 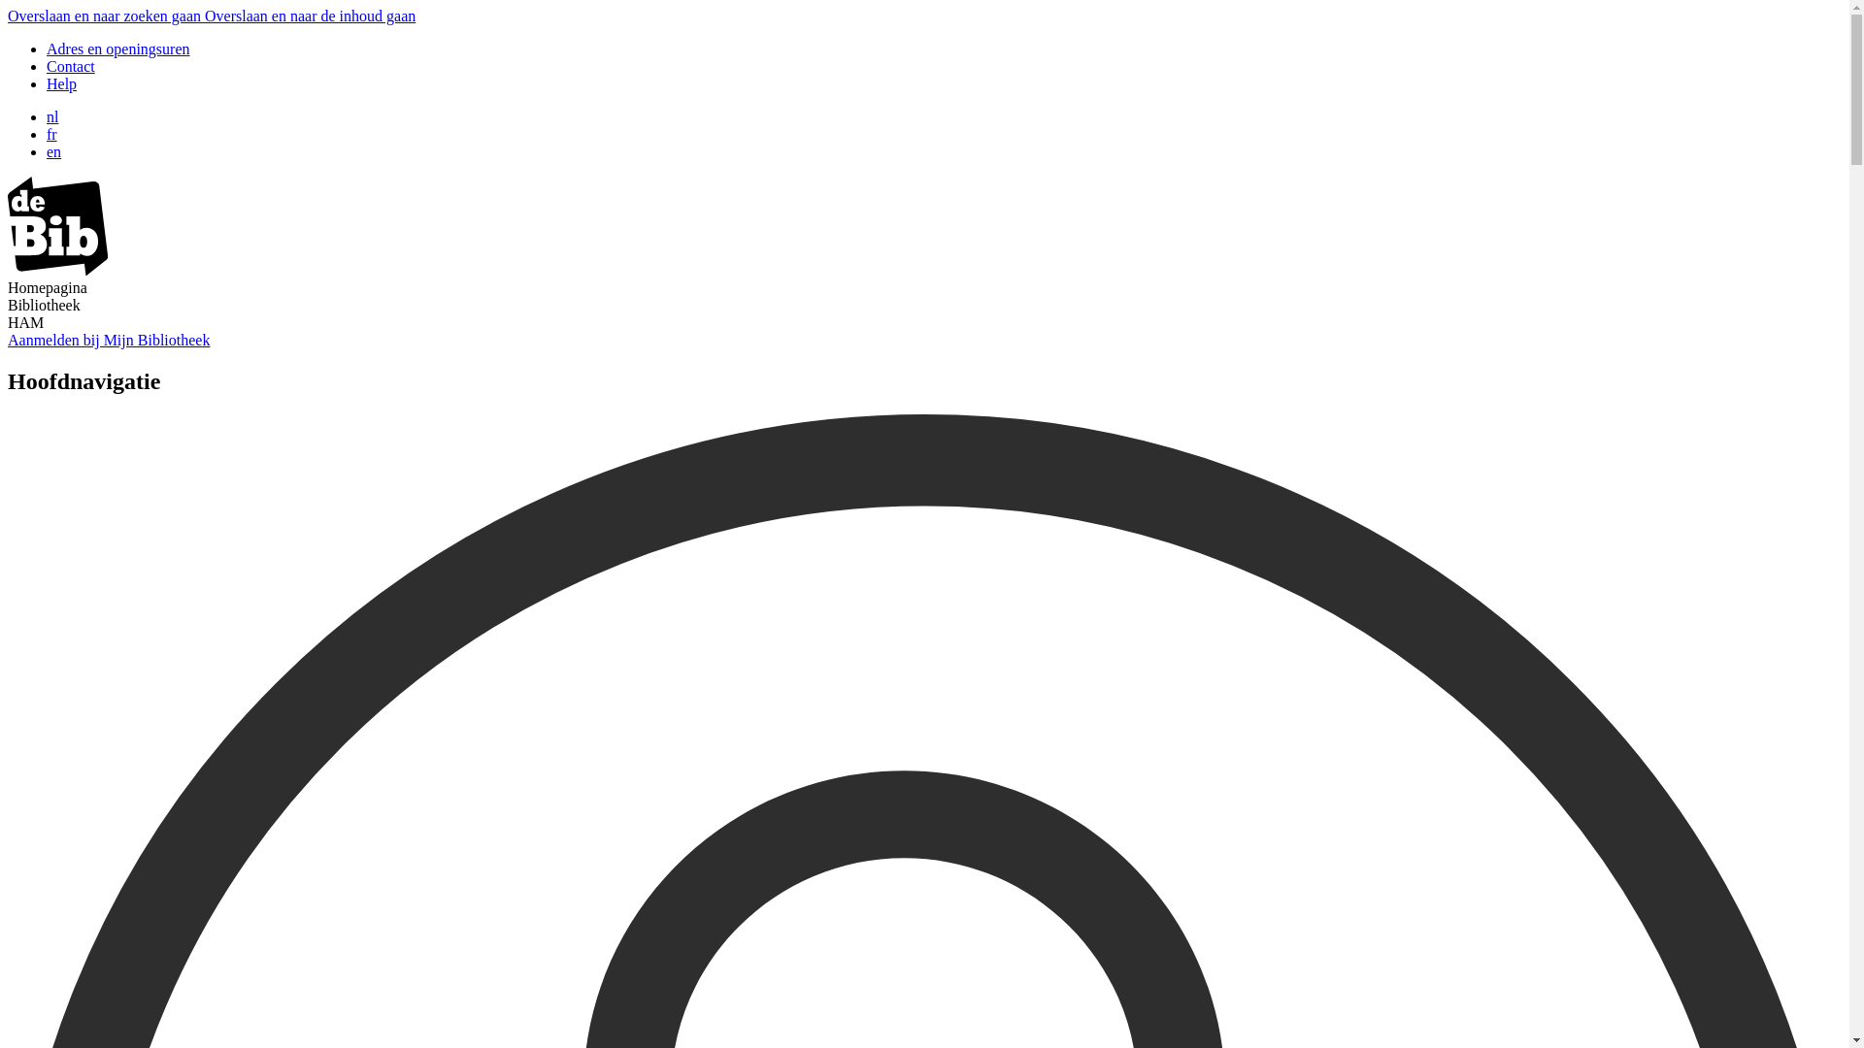 What do you see at coordinates (71, 66) in the screenshot?
I see `Contact` at bounding box center [71, 66].